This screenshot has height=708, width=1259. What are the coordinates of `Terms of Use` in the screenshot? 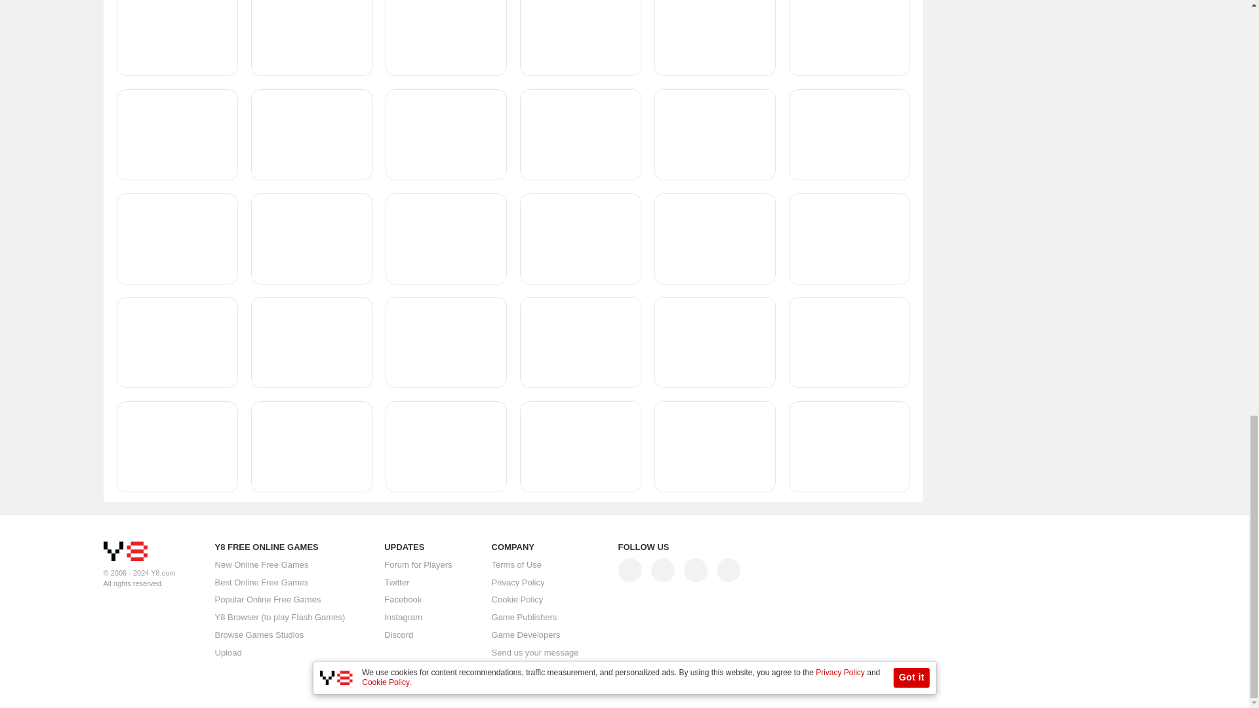 It's located at (517, 565).